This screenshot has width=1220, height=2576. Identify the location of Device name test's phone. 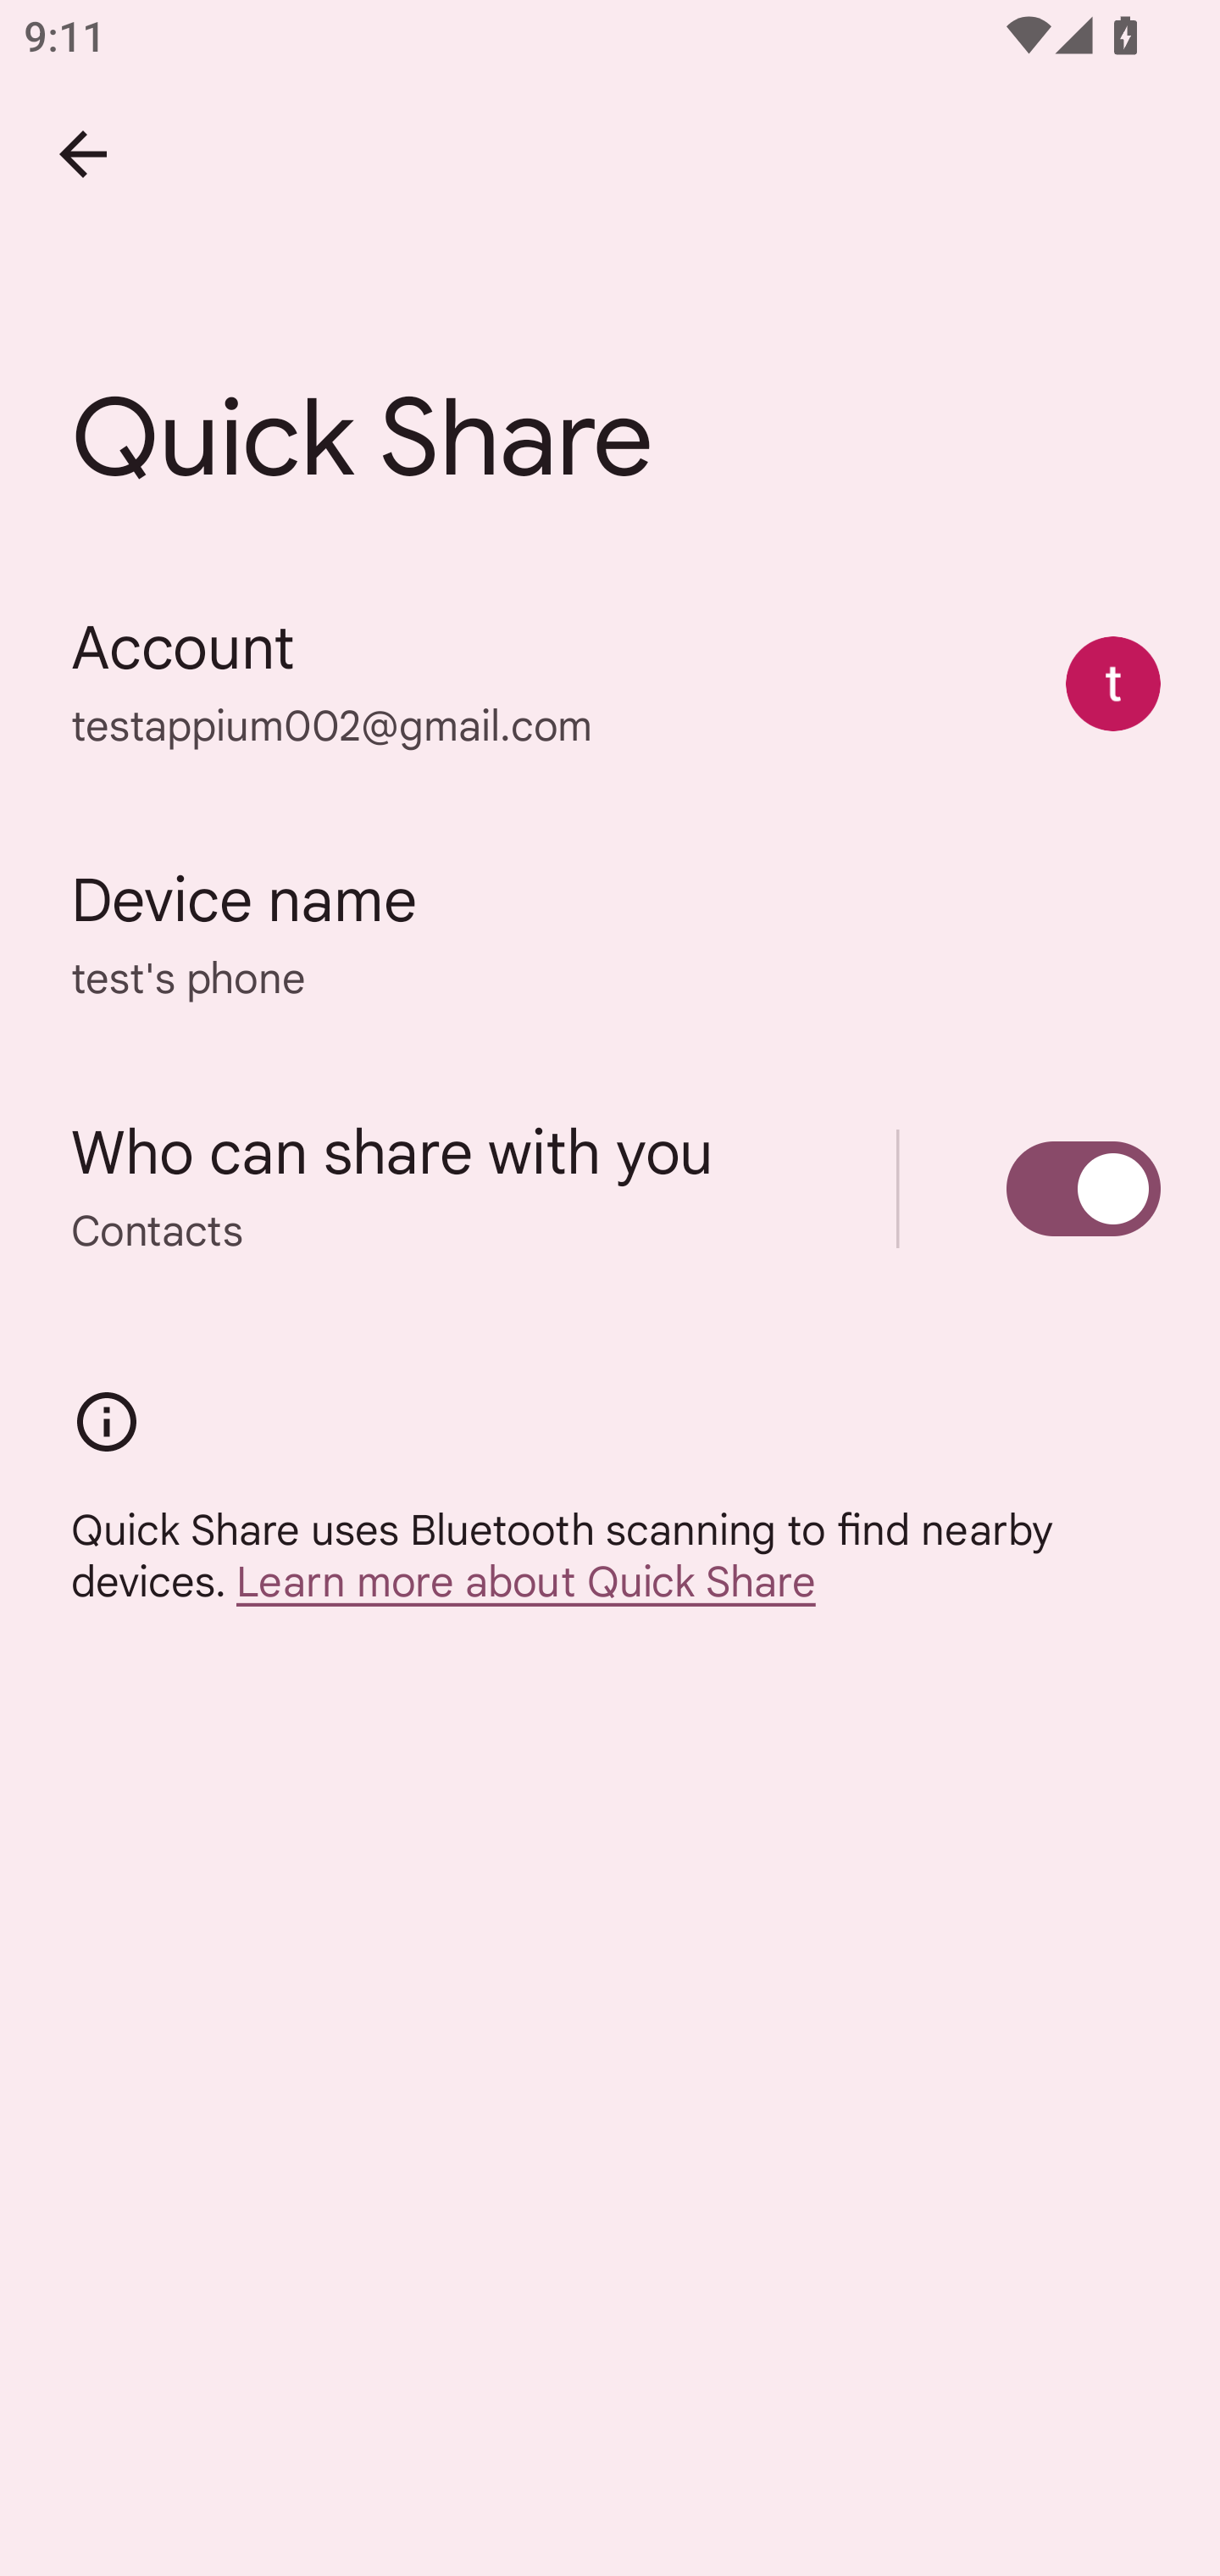
(610, 935).